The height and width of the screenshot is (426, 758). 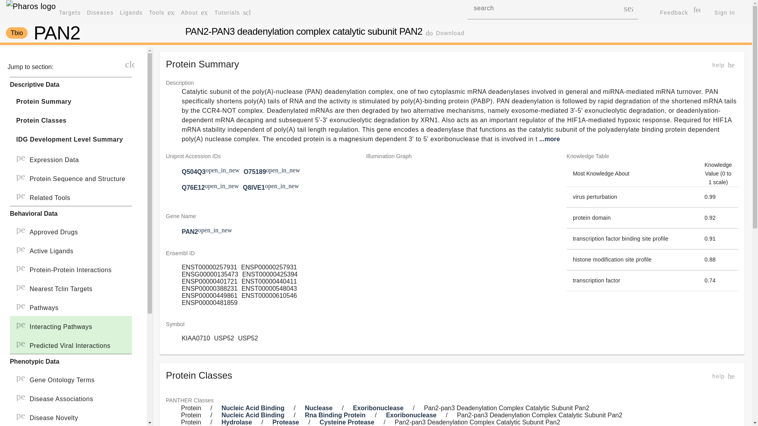 I want to click on pendingNearest Tclin Targets, so click(x=71, y=230).